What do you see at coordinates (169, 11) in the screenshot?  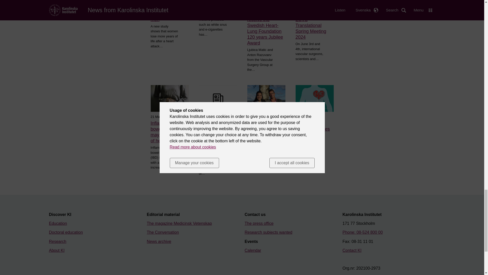 I see `Women lose more years of life after a heart attack than men` at bounding box center [169, 11].